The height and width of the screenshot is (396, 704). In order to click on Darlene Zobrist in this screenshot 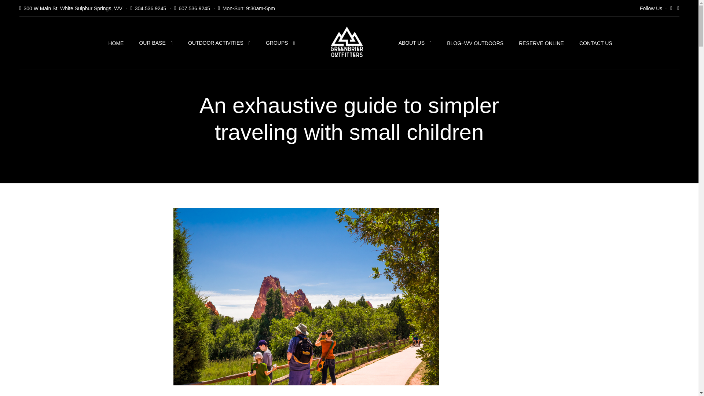, I will do `click(287, 395)`.